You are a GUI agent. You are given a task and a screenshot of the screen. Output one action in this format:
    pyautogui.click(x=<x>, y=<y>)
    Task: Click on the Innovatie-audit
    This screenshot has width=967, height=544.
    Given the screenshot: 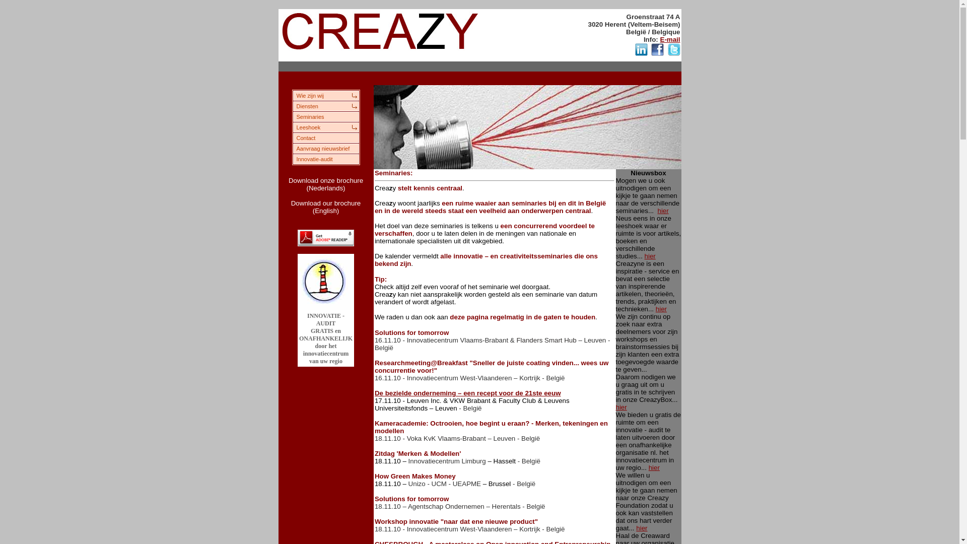 What is the action you would take?
    pyautogui.click(x=325, y=158)
    